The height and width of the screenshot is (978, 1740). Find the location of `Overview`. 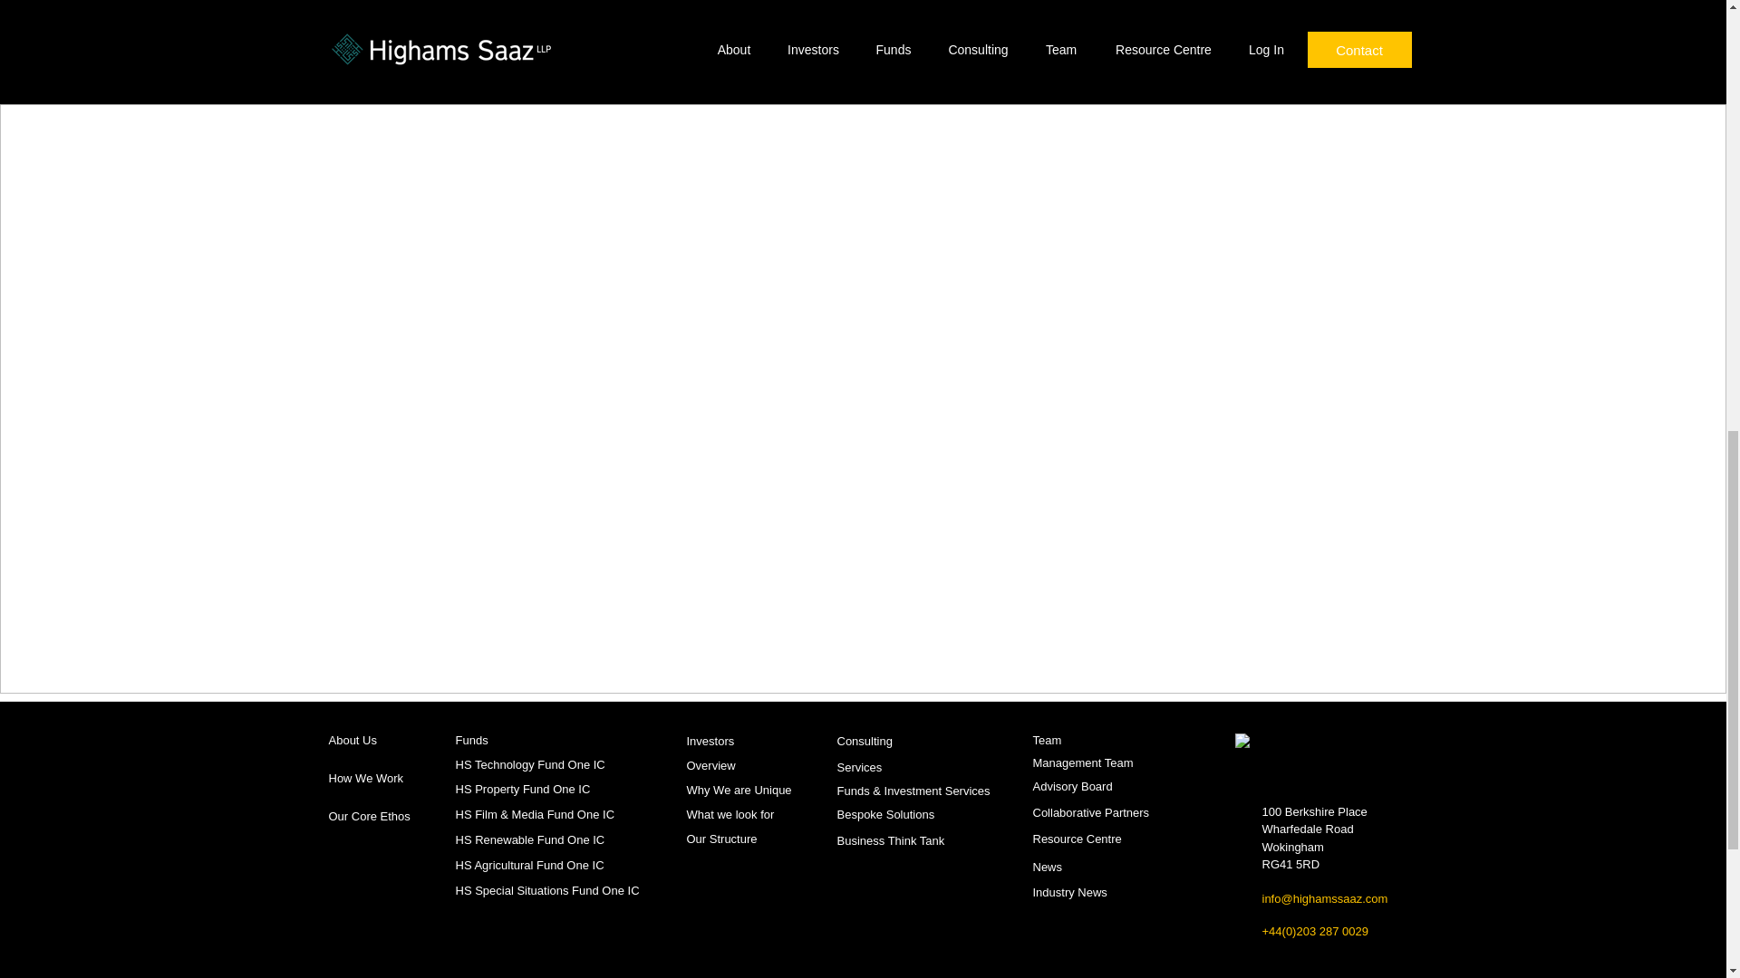

Overview is located at coordinates (711, 766).